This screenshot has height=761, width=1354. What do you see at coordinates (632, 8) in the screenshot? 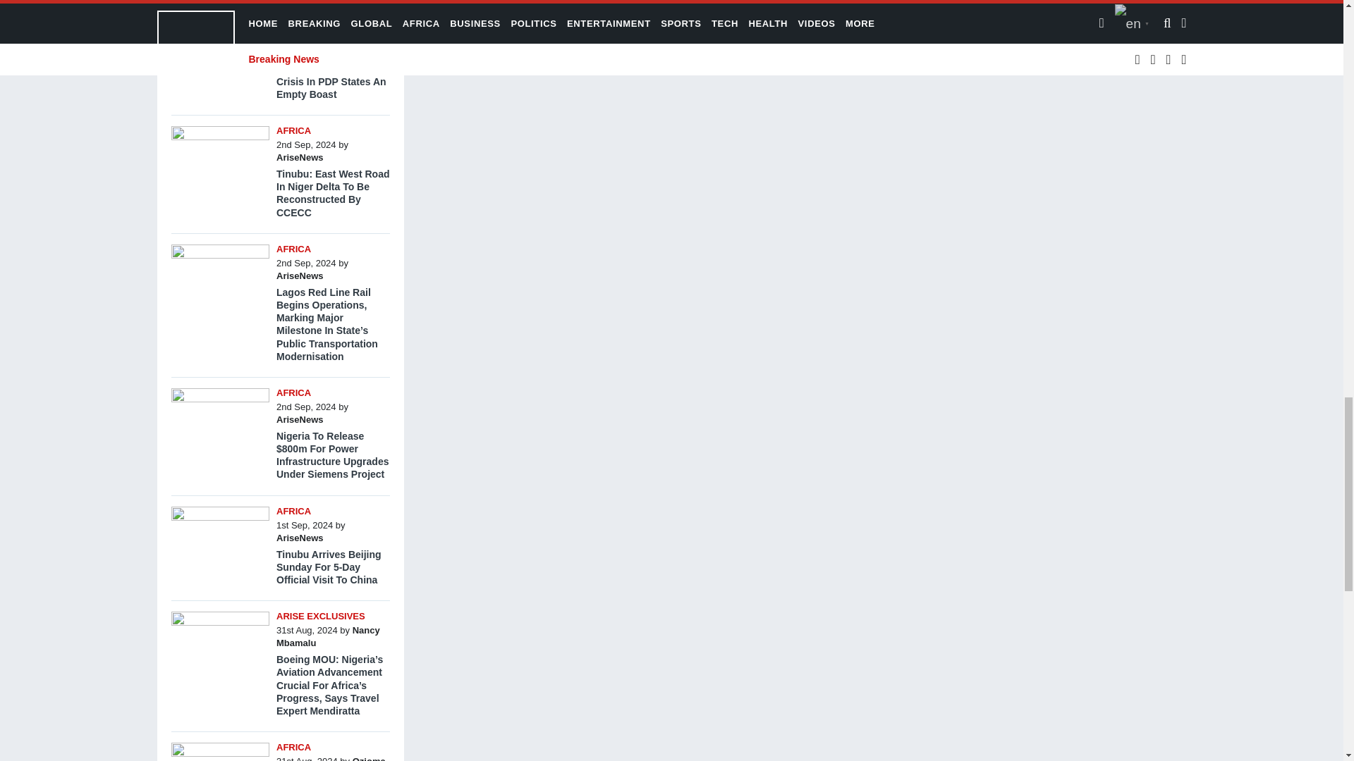
I see `Youtube` at bounding box center [632, 8].